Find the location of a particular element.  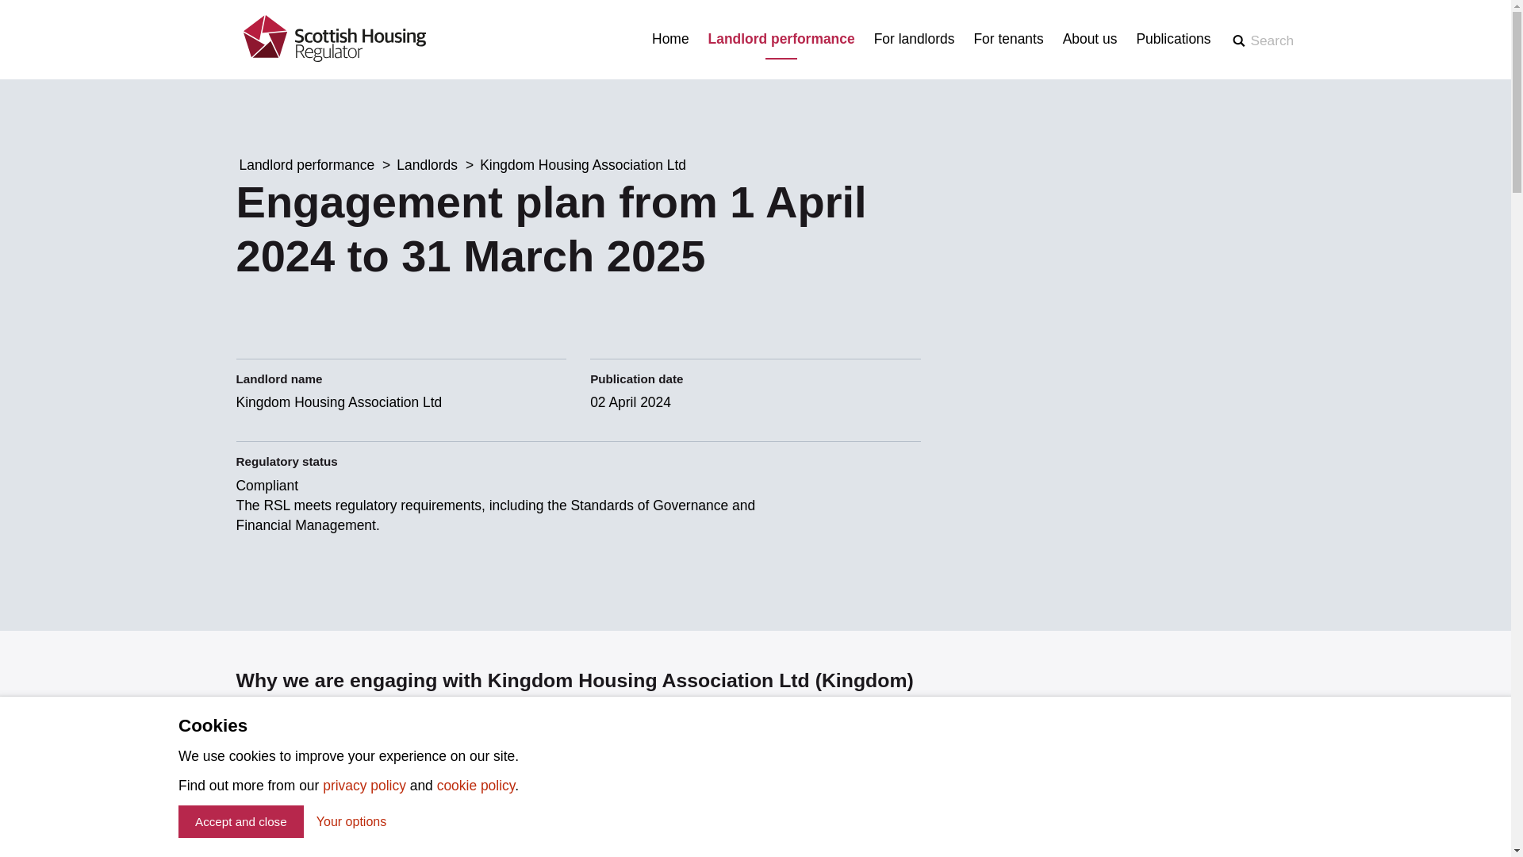

privacy policy is located at coordinates (365, 786).